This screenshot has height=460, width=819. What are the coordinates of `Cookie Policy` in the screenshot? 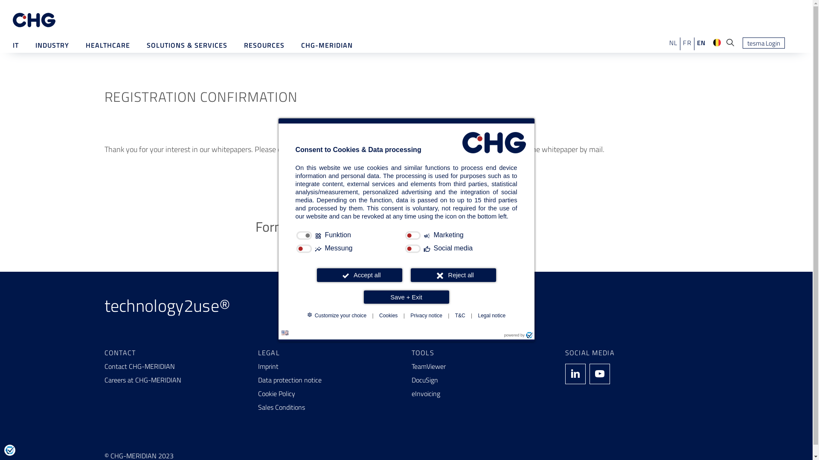 It's located at (329, 394).